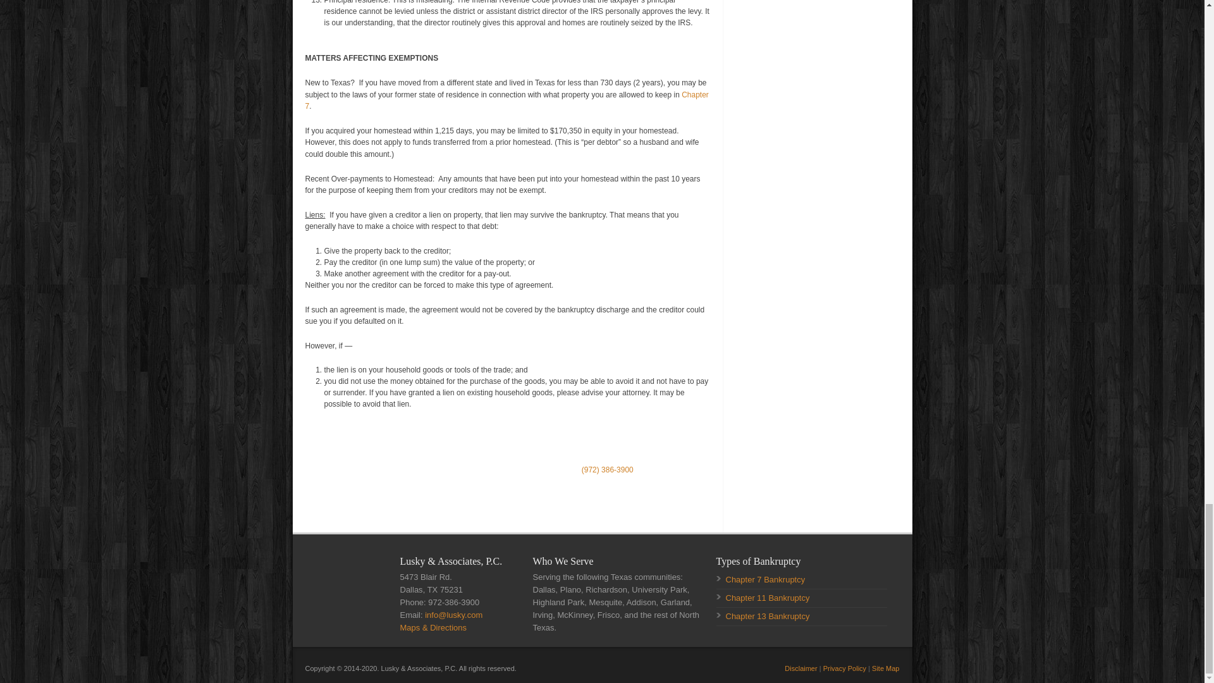 The height and width of the screenshot is (683, 1214). I want to click on Email, so click(453, 615).